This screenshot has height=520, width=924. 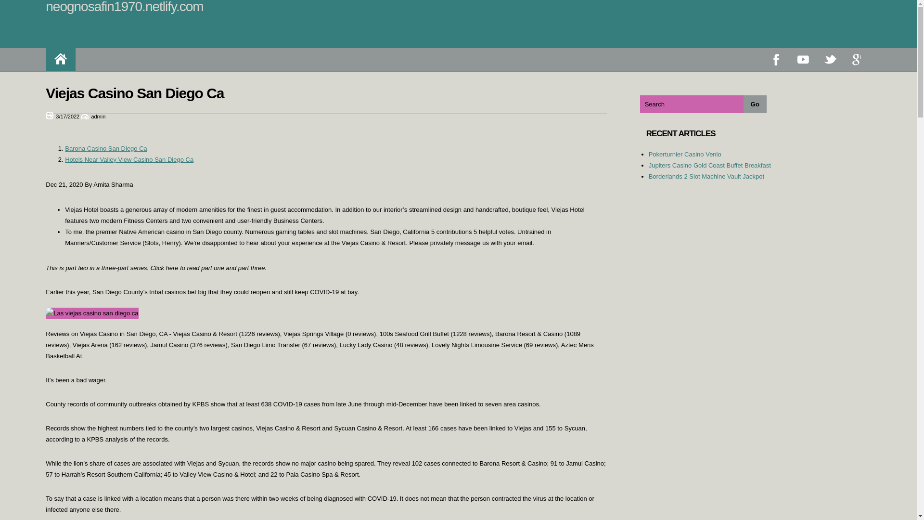 I want to click on Las viejas casino san diego ca, so click(x=91, y=313).